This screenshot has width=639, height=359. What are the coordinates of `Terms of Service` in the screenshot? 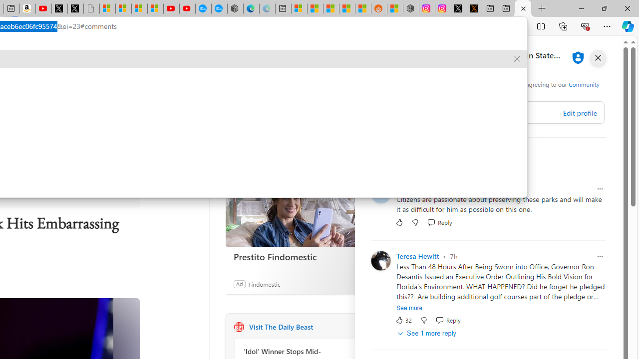 It's located at (422, 92).